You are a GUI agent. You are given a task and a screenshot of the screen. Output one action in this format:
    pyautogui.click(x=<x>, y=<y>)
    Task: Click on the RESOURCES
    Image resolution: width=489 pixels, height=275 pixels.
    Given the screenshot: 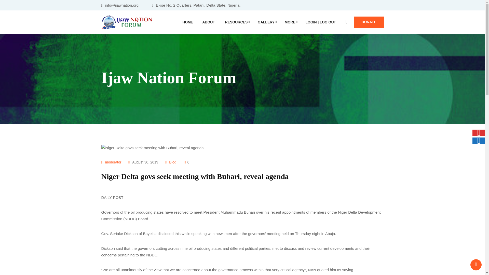 What is the action you would take?
    pyautogui.click(x=237, y=22)
    